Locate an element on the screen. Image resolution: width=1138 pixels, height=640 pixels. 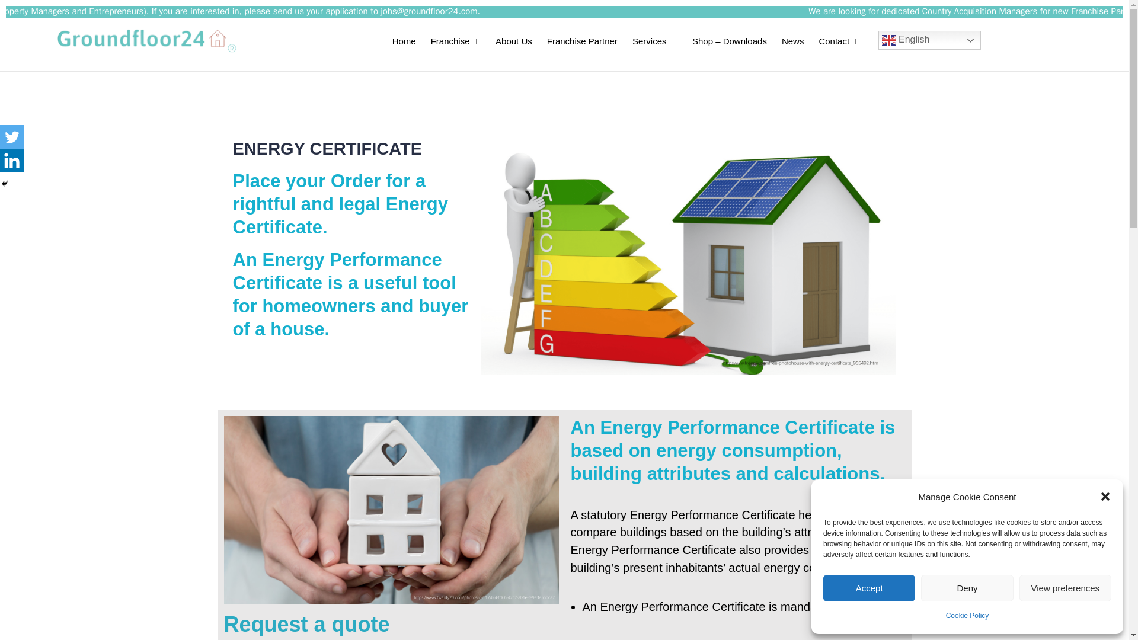
News is located at coordinates (793, 41).